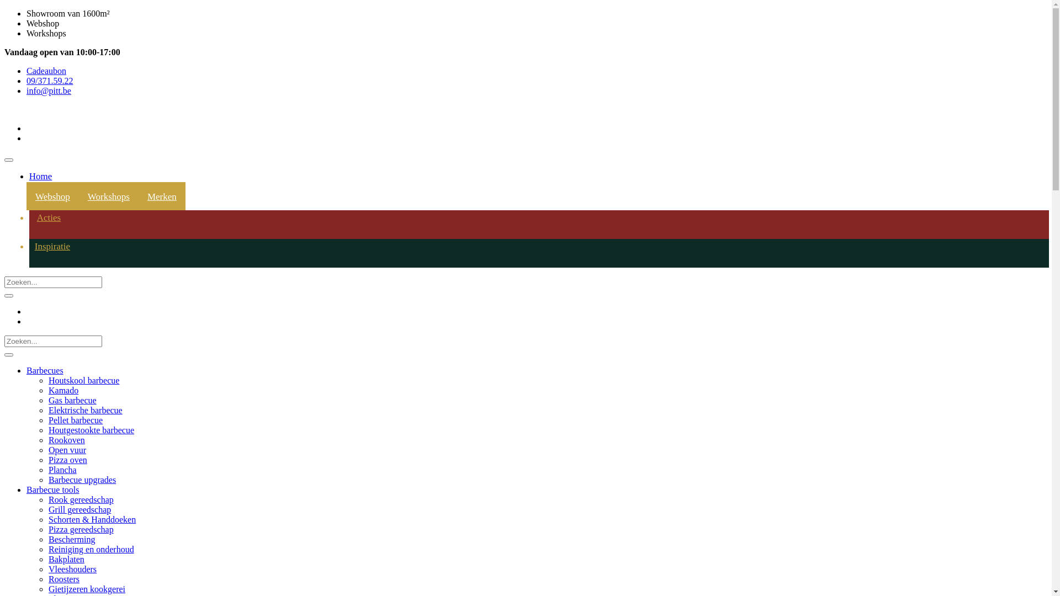 The image size is (1060, 596). What do you see at coordinates (45, 560) in the screenshot?
I see `Barbecues` at bounding box center [45, 560].